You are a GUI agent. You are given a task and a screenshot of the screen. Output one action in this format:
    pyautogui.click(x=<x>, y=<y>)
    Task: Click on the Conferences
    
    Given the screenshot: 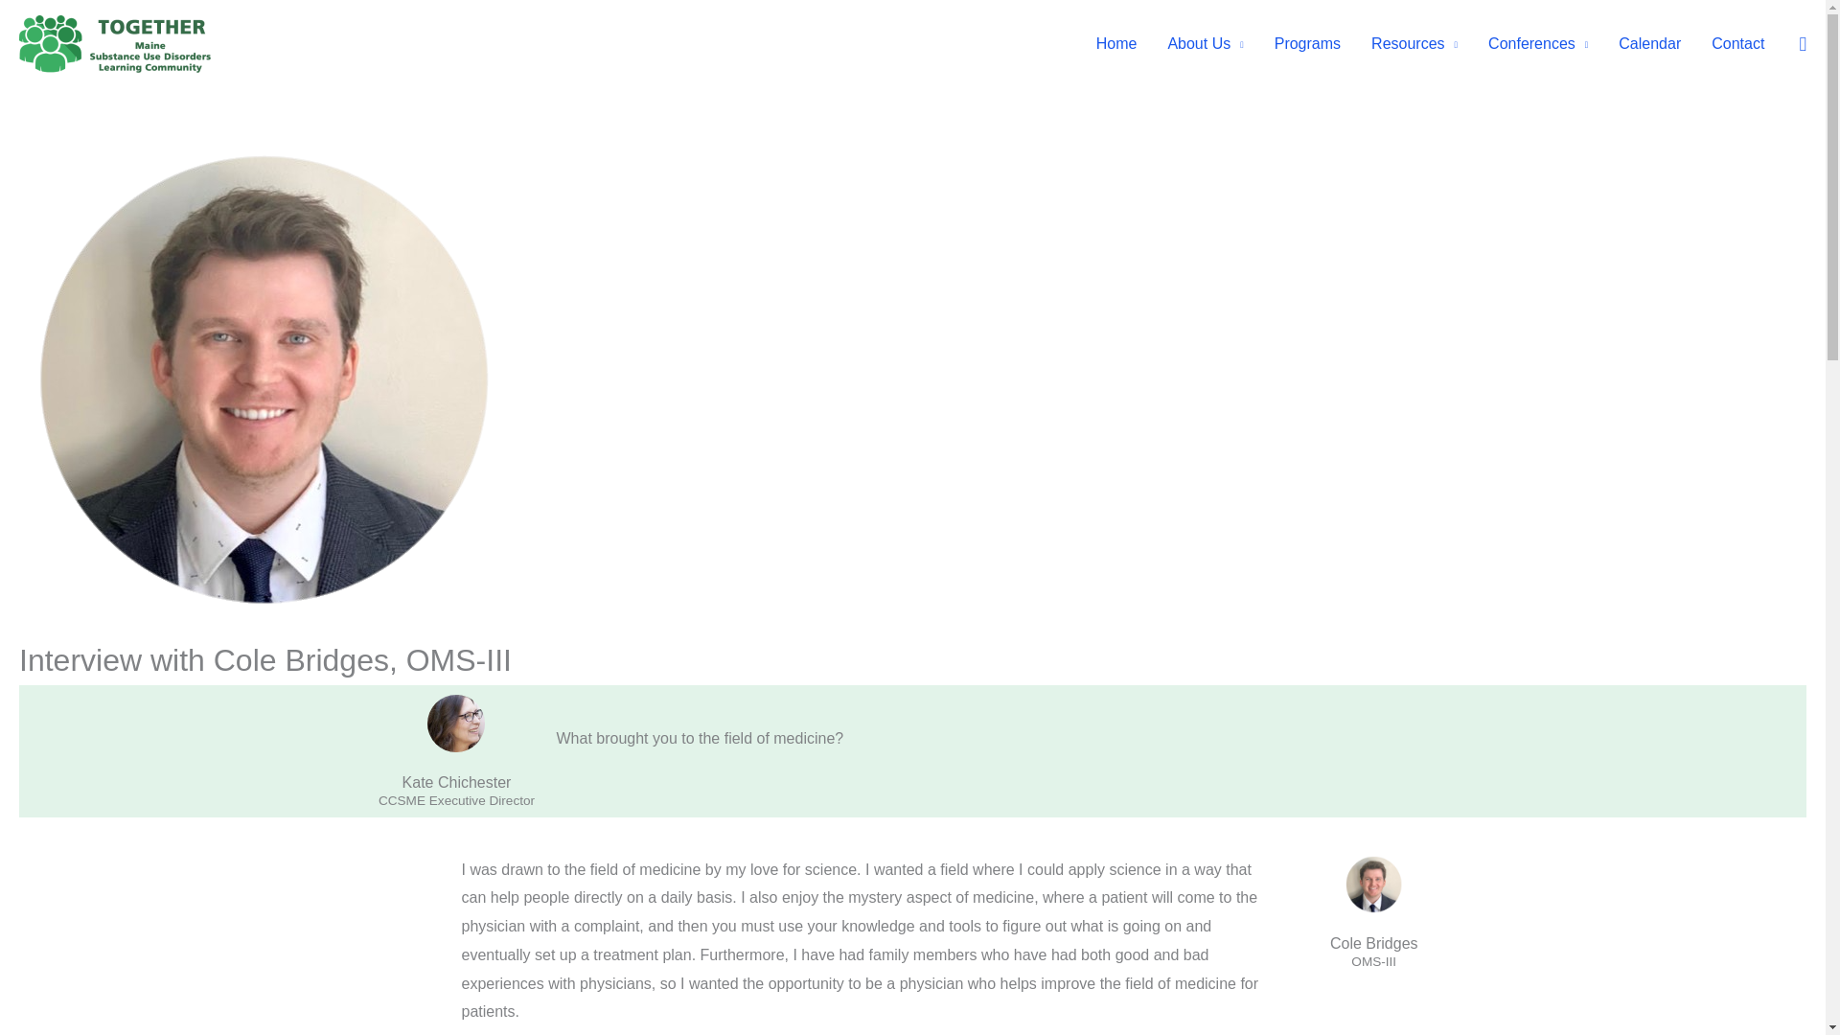 What is the action you would take?
    pyautogui.click(x=1537, y=44)
    